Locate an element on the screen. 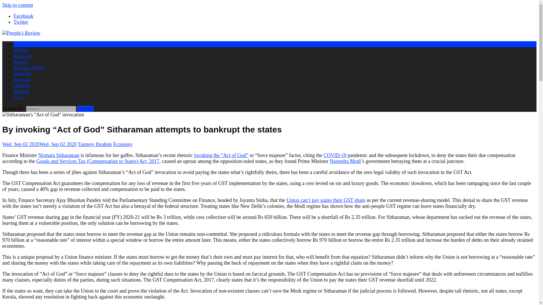  Skip to content is located at coordinates (18, 5).